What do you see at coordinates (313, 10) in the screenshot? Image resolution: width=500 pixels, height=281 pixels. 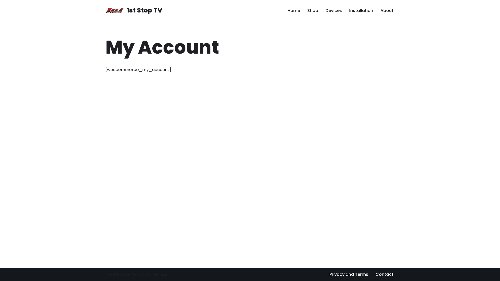 I see `Shop` at bounding box center [313, 10].